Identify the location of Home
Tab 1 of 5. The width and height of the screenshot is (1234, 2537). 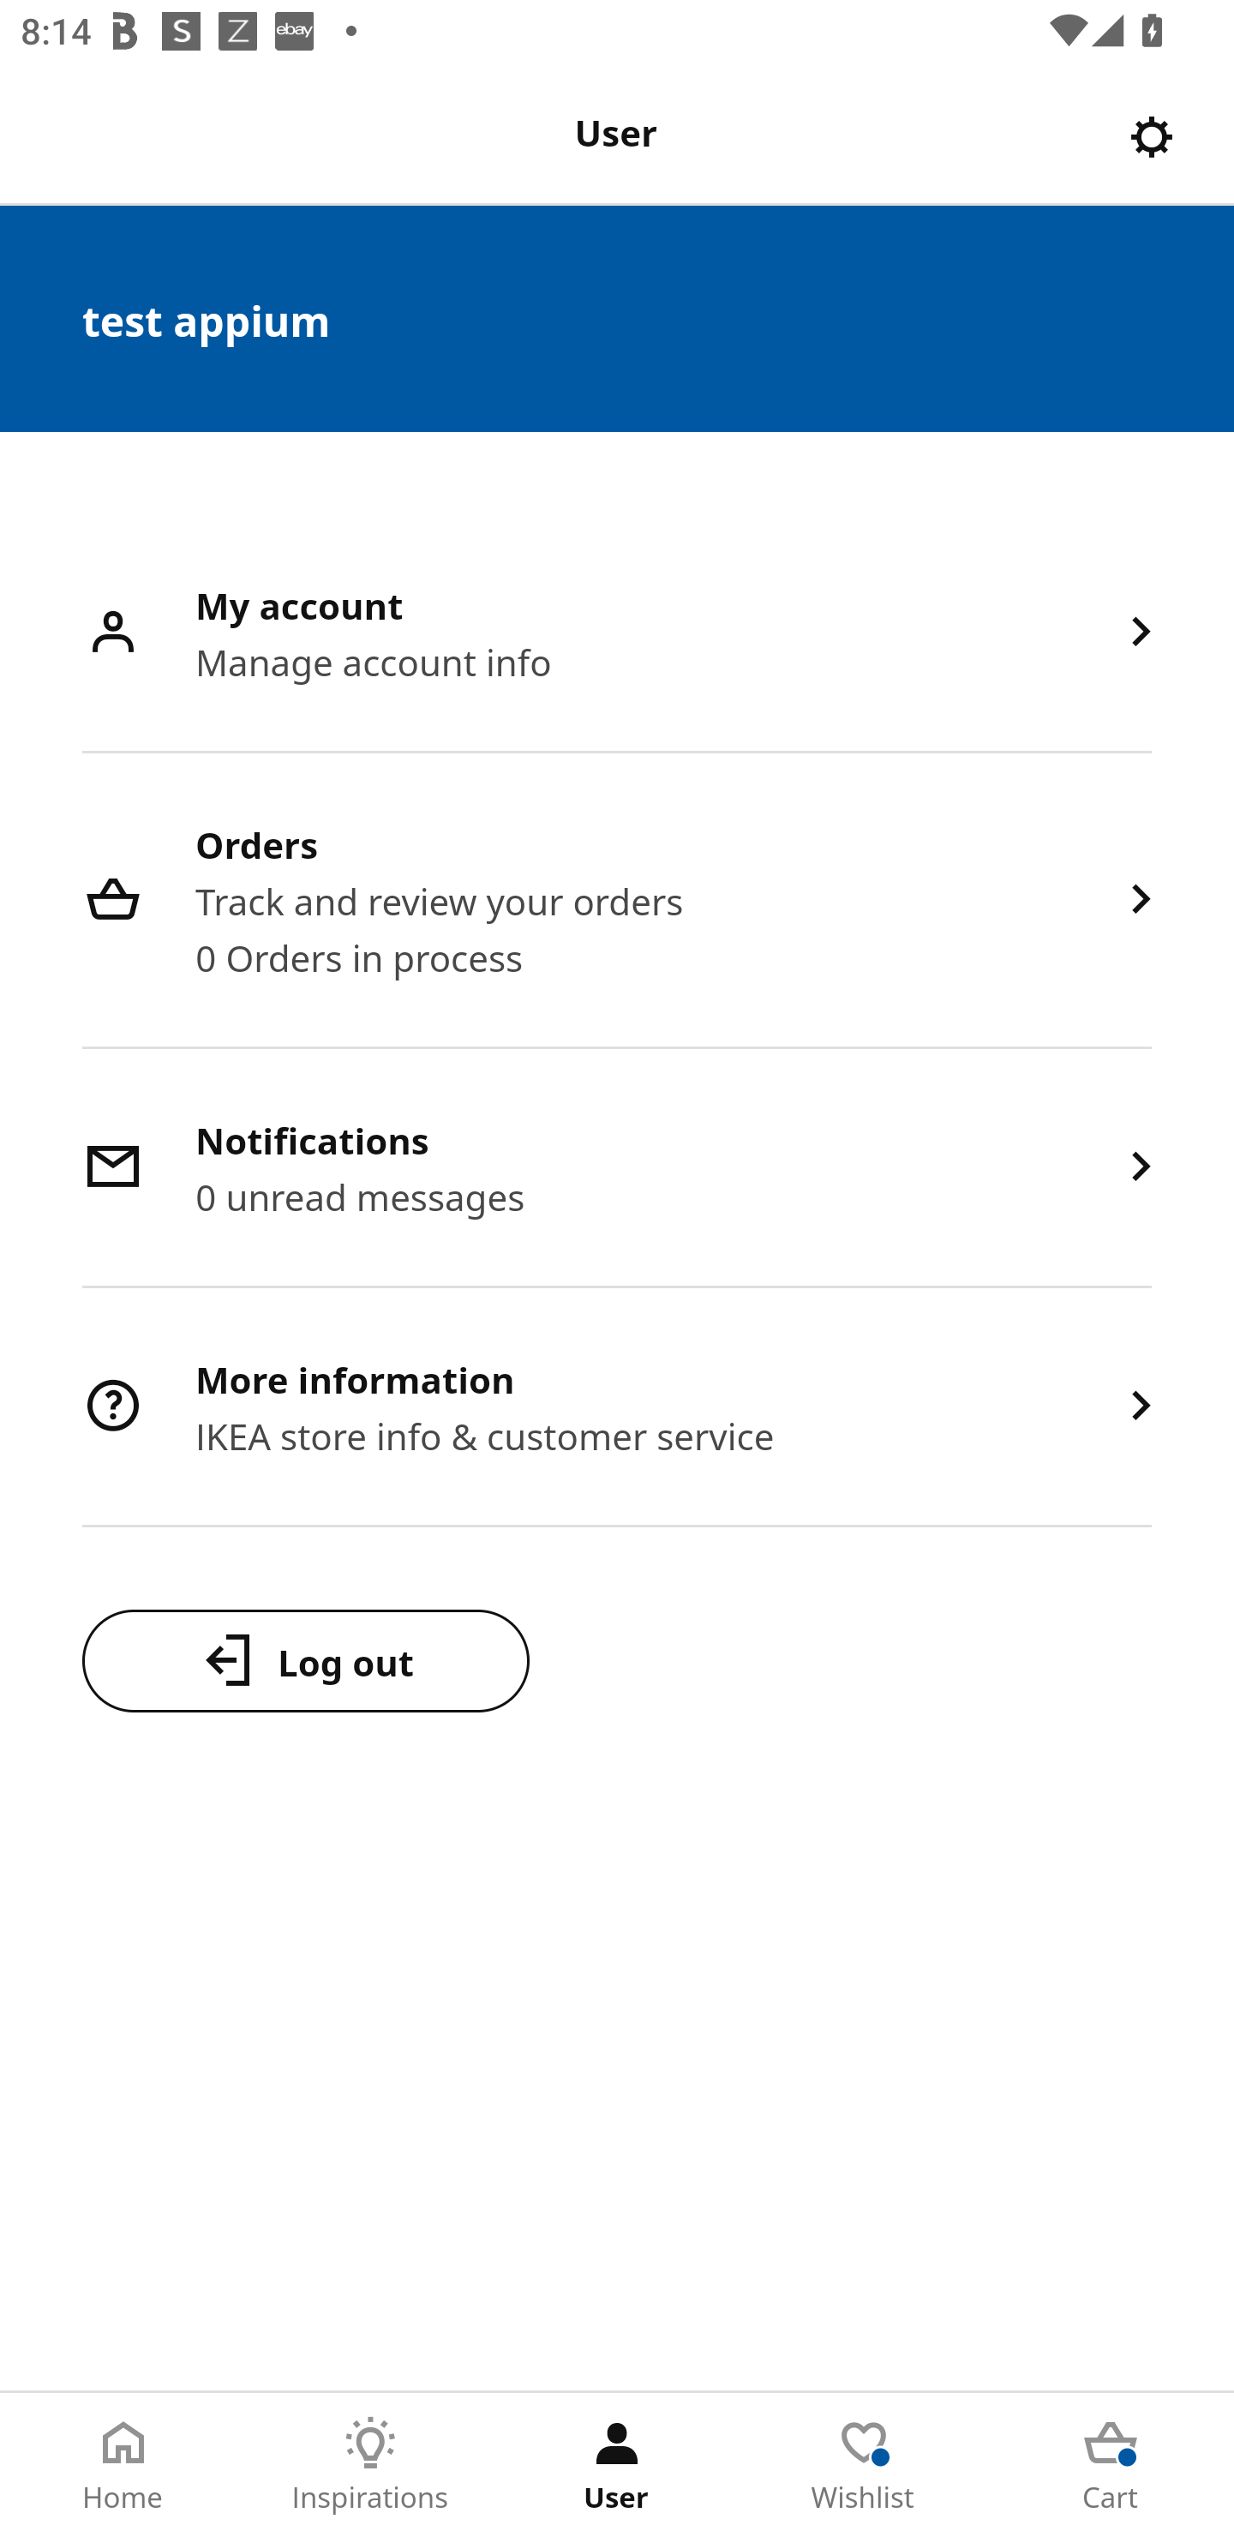
(123, 2465).